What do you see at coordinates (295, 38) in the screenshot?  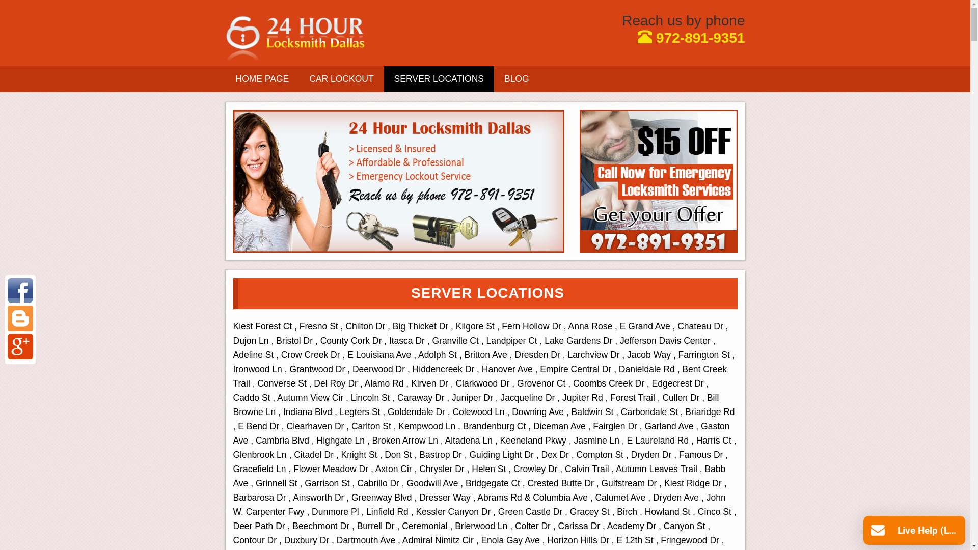 I see `24 Hour Locksmith Dallas` at bounding box center [295, 38].